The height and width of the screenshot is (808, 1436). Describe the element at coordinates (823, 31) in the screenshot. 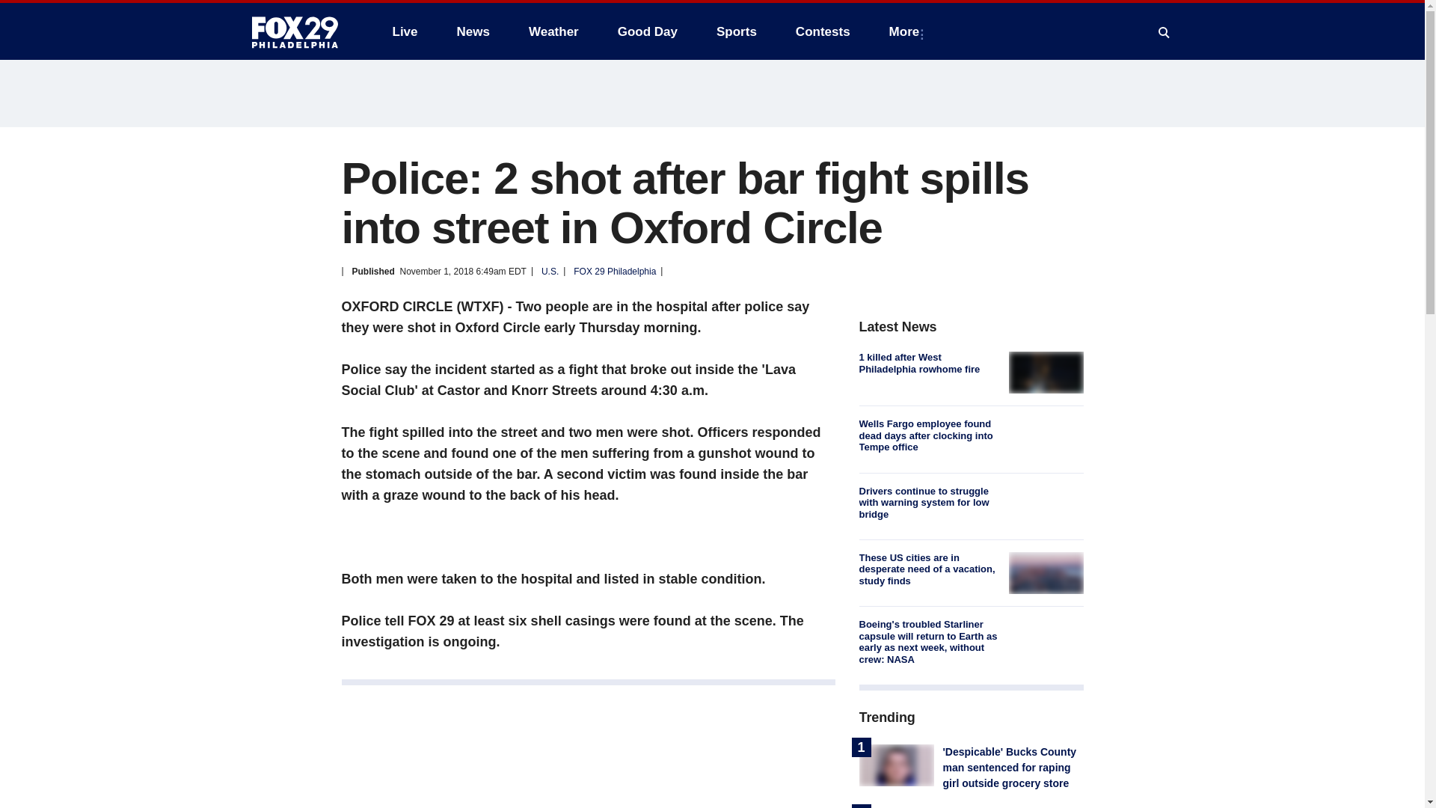

I see `Contests` at that location.